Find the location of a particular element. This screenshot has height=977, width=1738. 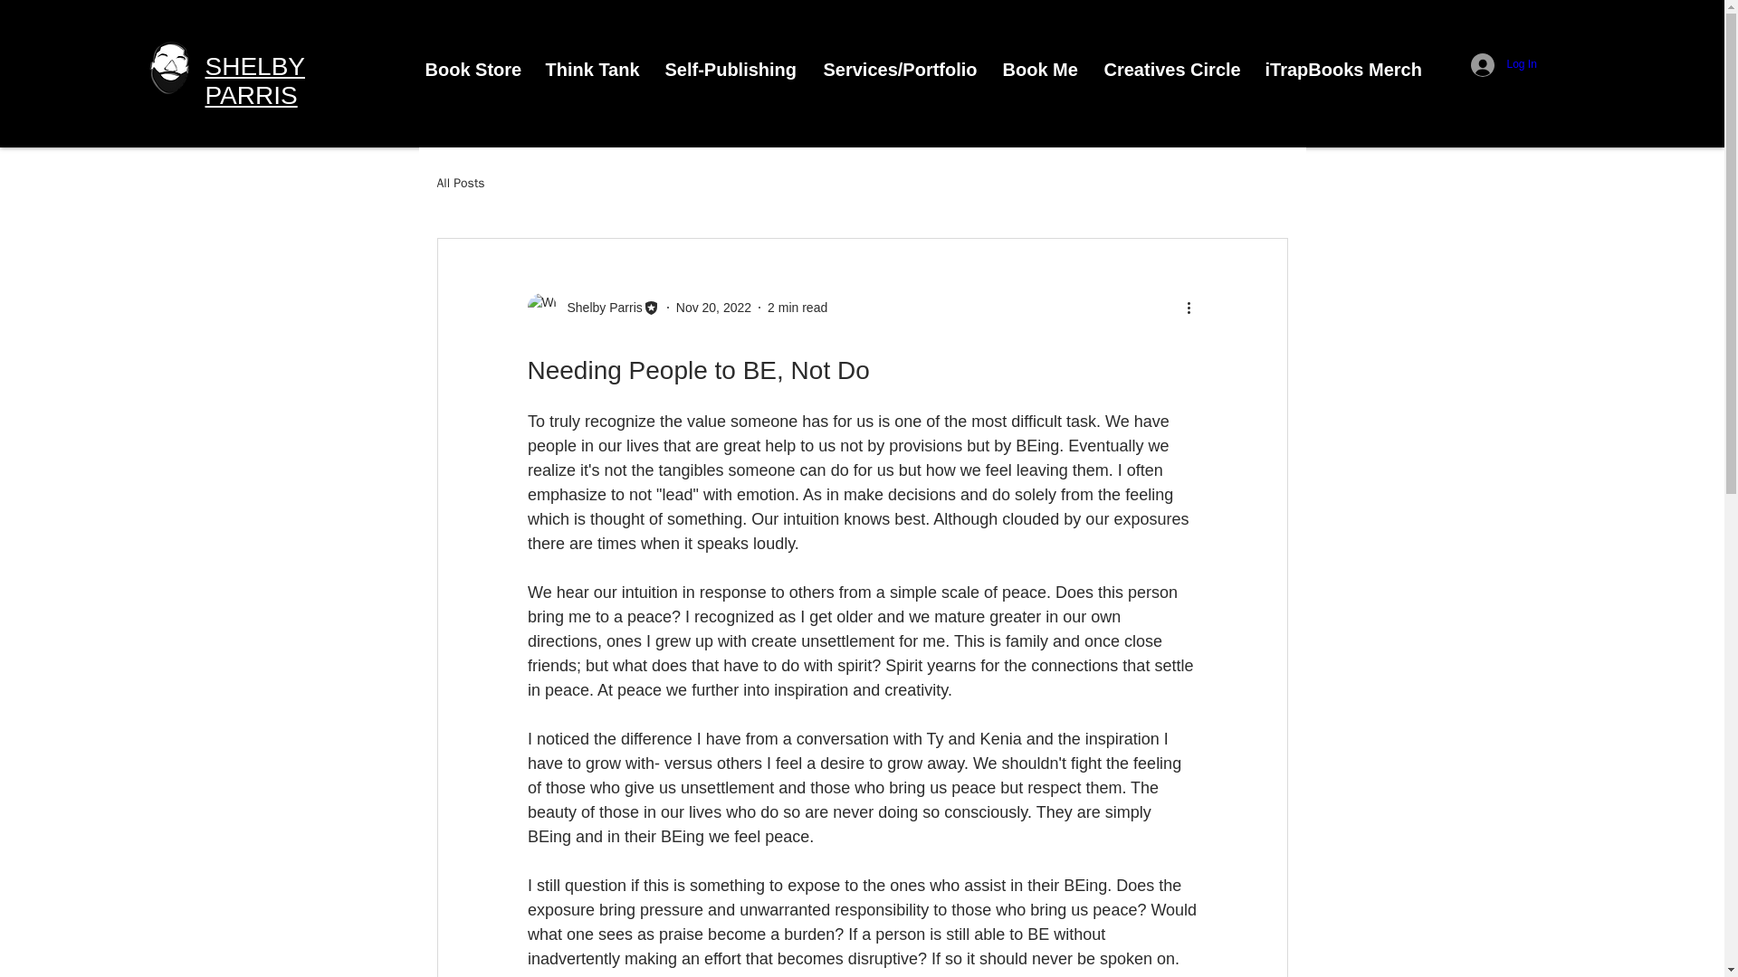

SHELBY PARRIS is located at coordinates (255, 81).